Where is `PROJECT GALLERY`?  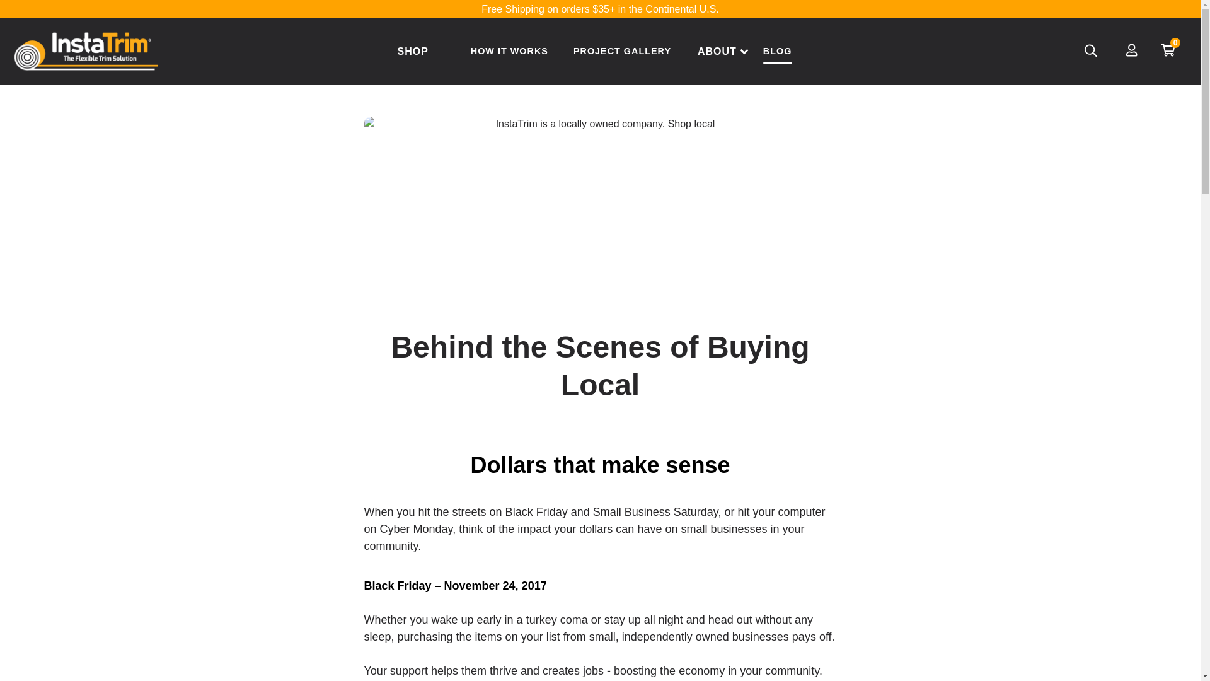
PROJECT GALLERY is located at coordinates (622, 50).